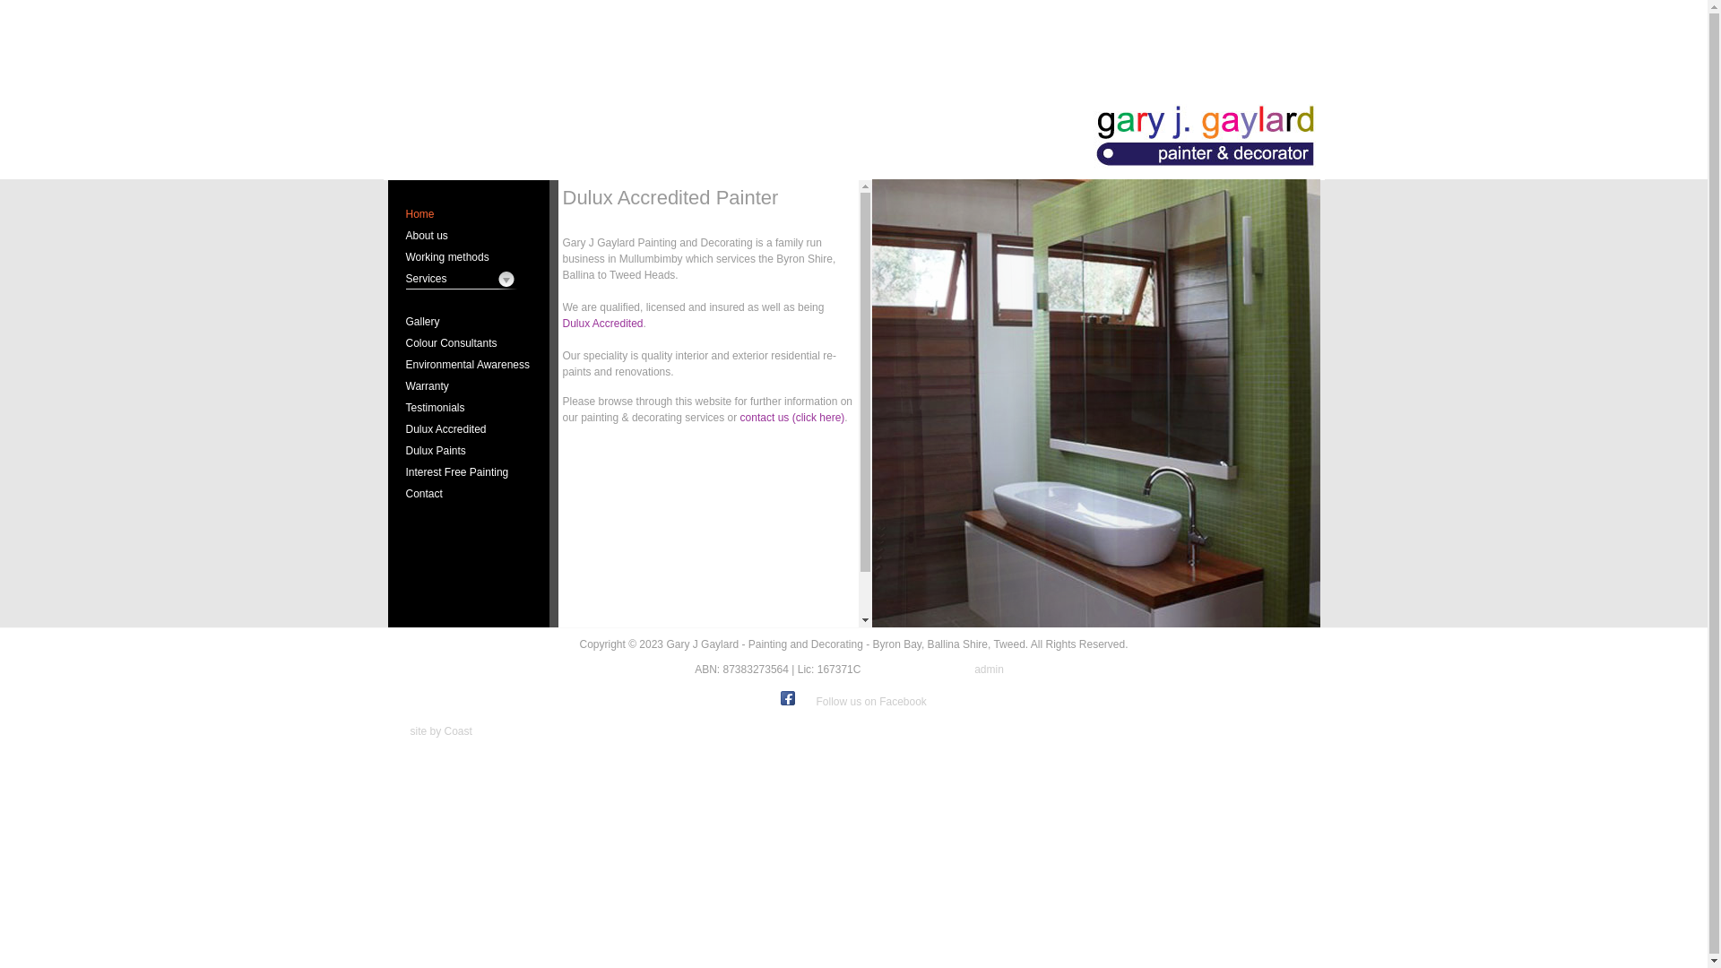 Image resolution: width=1721 pixels, height=968 pixels. What do you see at coordinates (871, 702) in the screenshot?
I see `Follow us on Facebook` at bounding box center [871, 702].